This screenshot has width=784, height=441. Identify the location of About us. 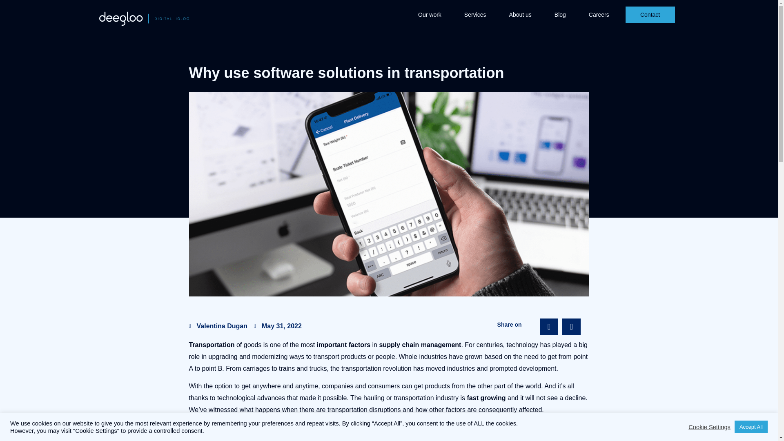
(520, 15).